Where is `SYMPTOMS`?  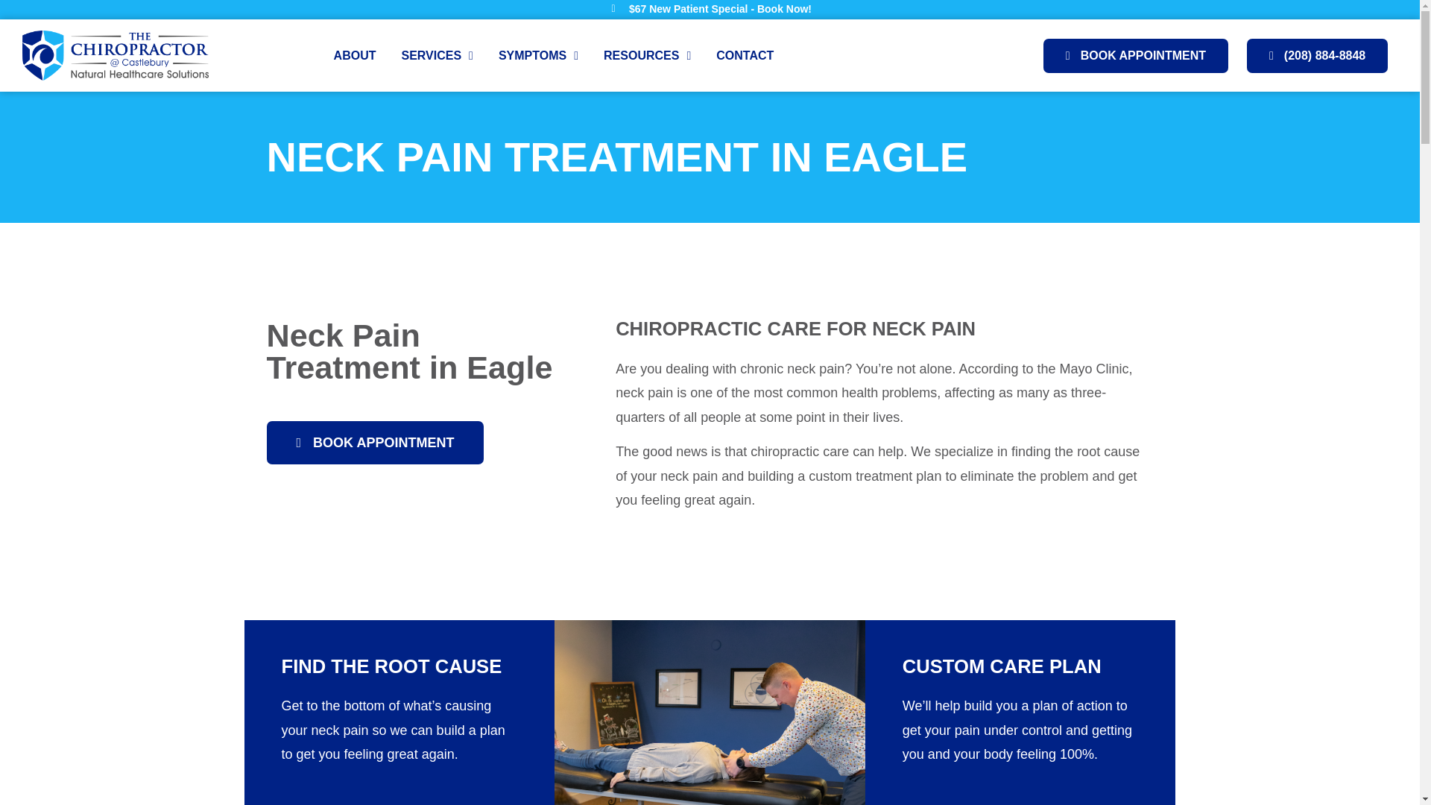 SYMPTOMS is located at coordinates (538, 56).